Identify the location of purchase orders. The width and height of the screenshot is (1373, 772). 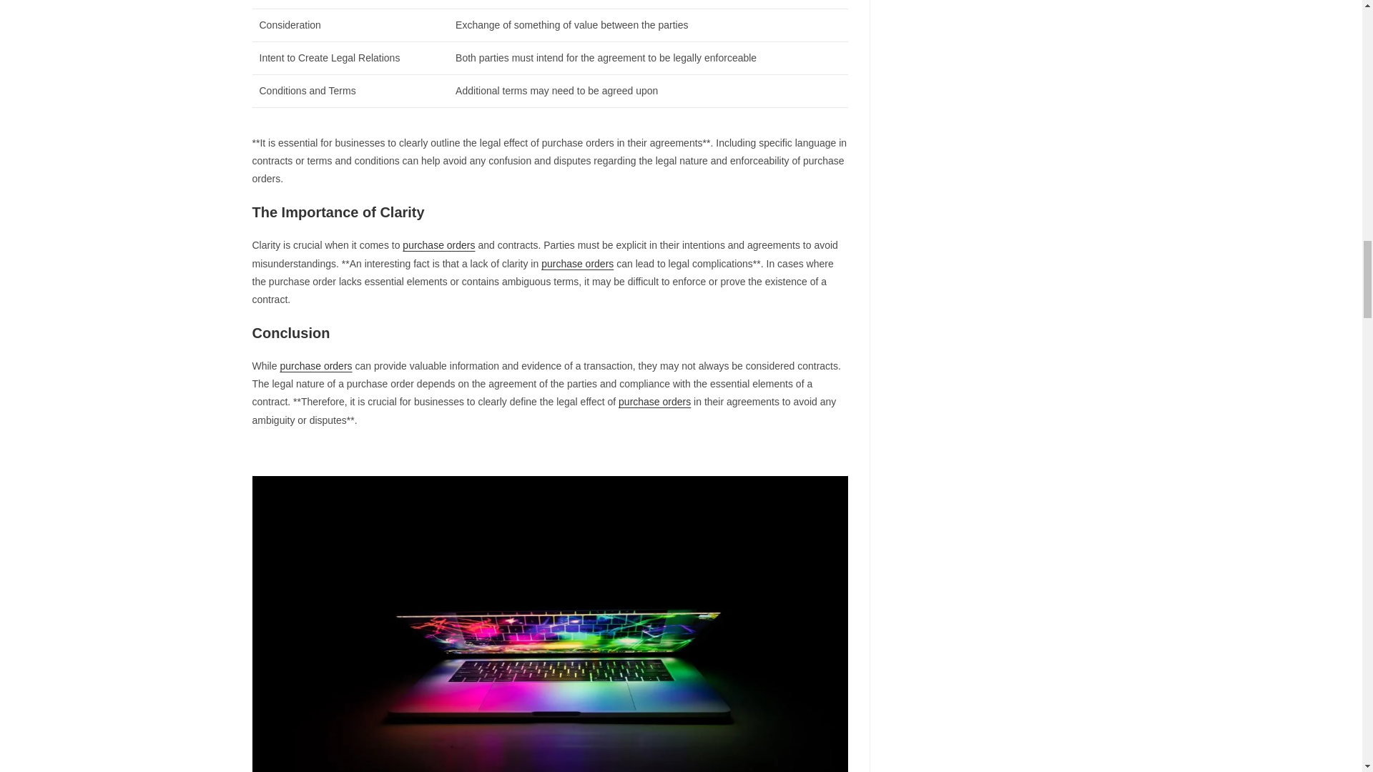
(438, 244).